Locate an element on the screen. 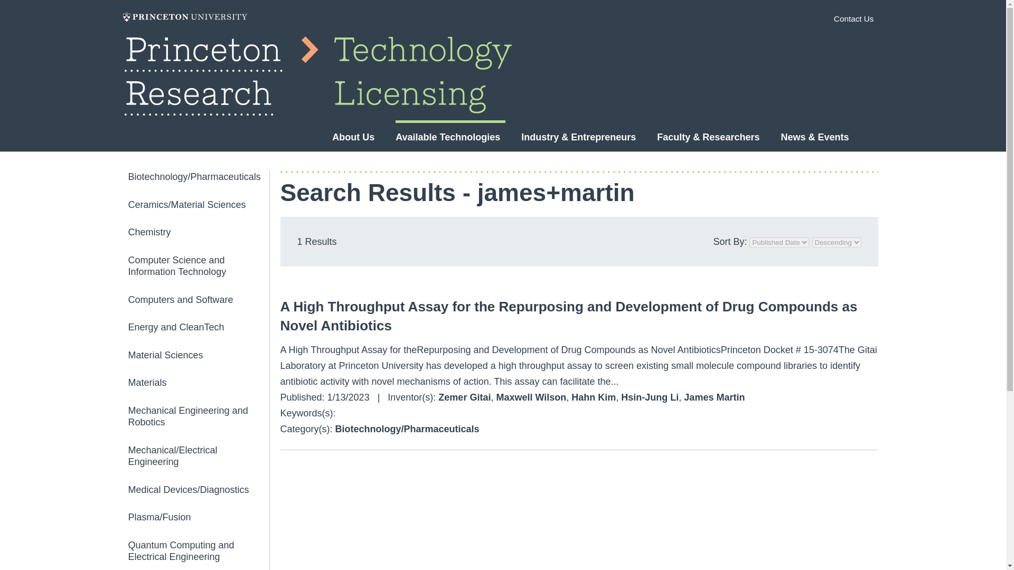 The image size is (1014, 570). James Martin is located at coordinates (714, 397).